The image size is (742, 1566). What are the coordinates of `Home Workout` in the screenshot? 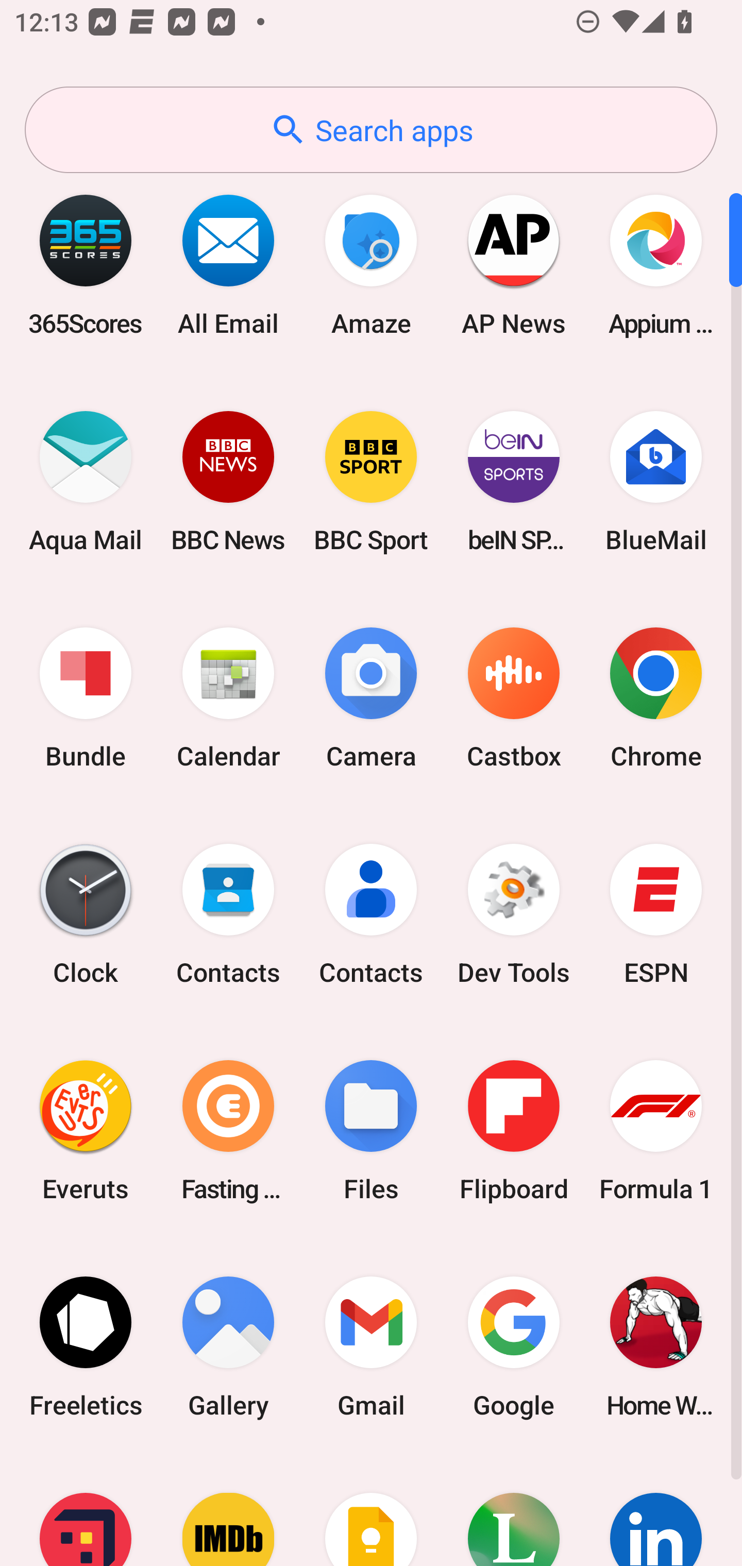 It's located at (656, 1347).